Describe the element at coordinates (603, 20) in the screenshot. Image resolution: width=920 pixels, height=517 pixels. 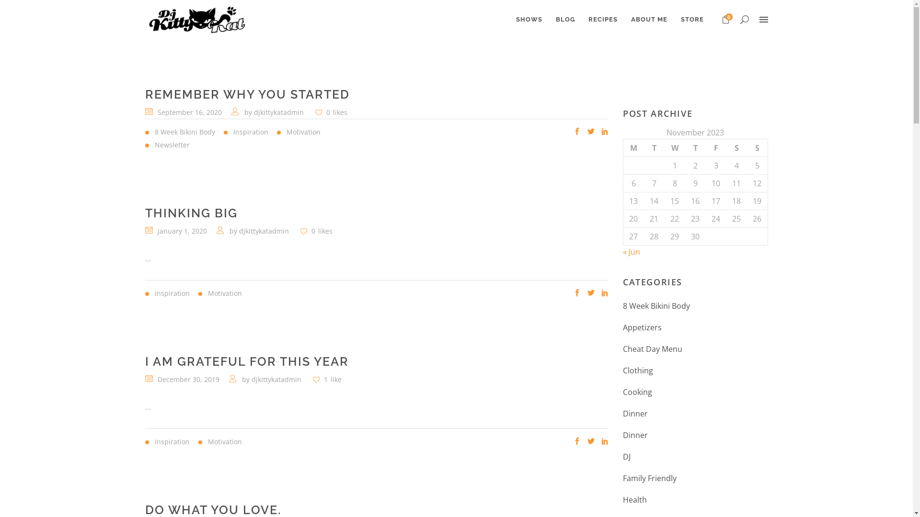
I see `RECIPES` at that location.